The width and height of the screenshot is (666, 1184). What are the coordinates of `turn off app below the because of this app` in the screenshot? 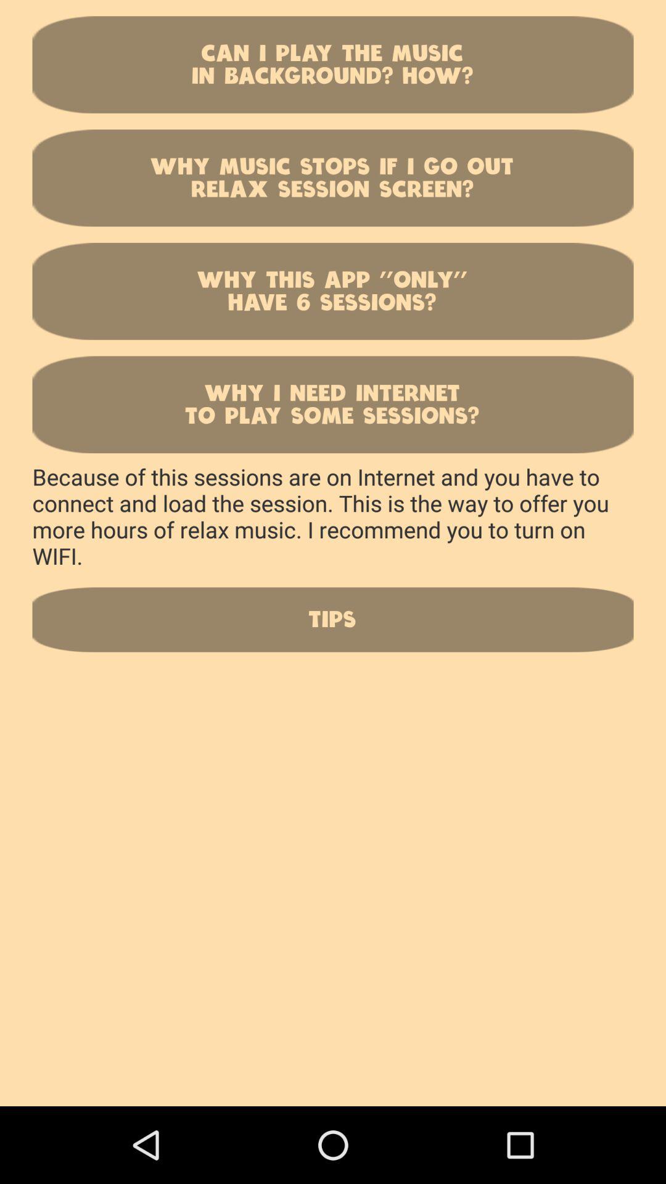 It's located at (333, 619).